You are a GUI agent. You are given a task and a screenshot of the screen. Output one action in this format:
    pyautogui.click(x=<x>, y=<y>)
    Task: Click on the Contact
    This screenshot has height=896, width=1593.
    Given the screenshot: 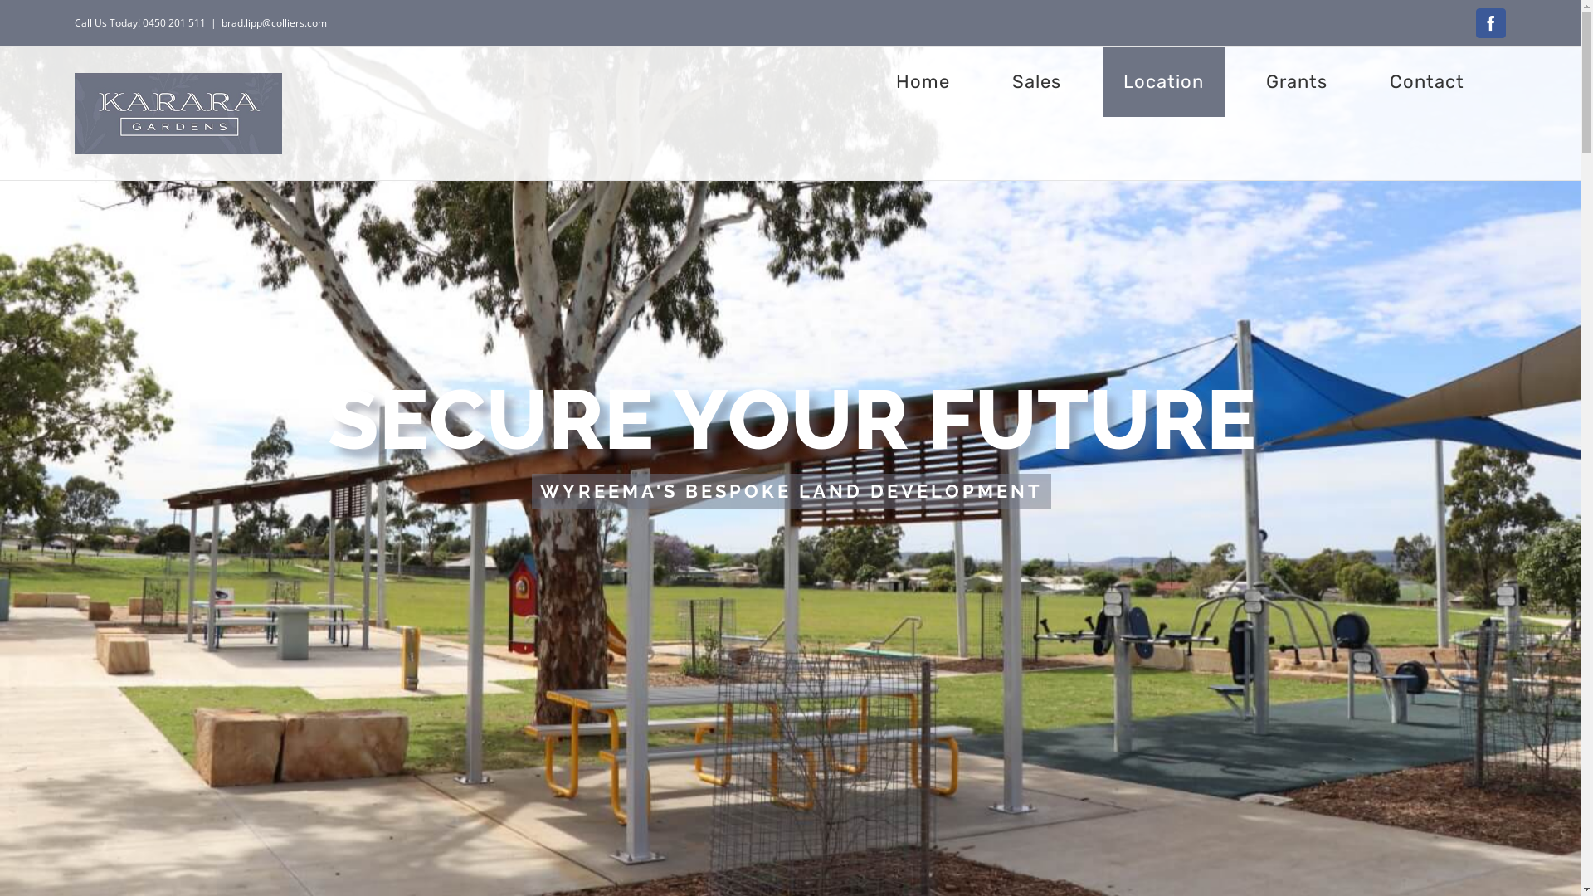 What is the action you would take?
    pyautogui.click(x=1427, y=82)
    